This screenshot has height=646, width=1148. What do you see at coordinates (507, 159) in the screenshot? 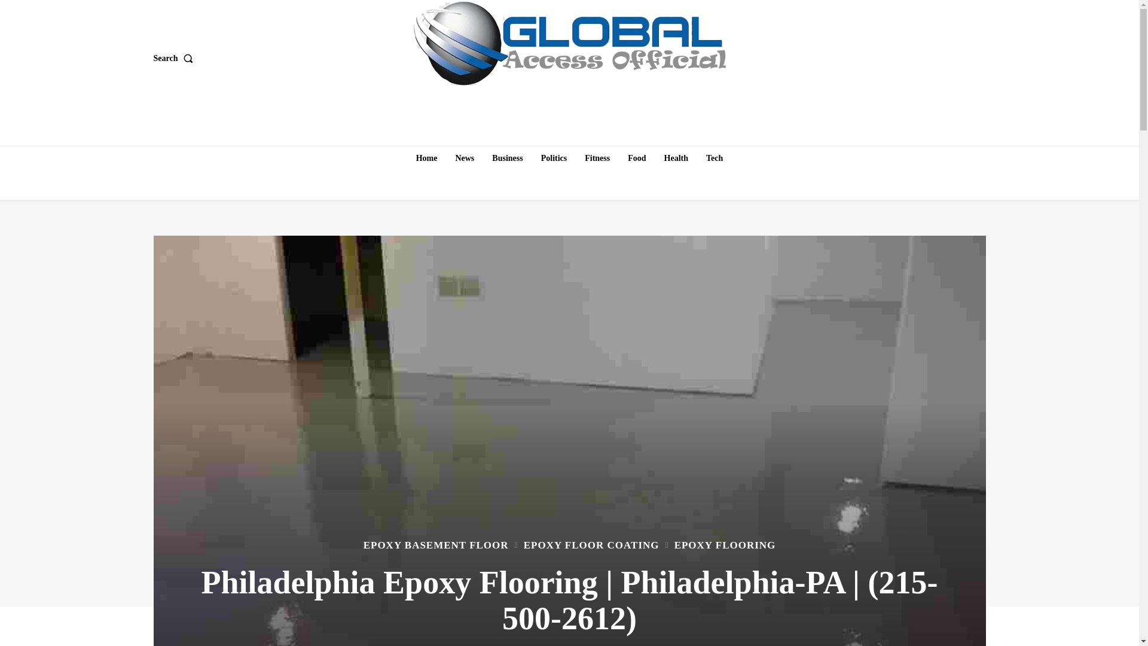
I see `Business` at bounding box center [507, 159].